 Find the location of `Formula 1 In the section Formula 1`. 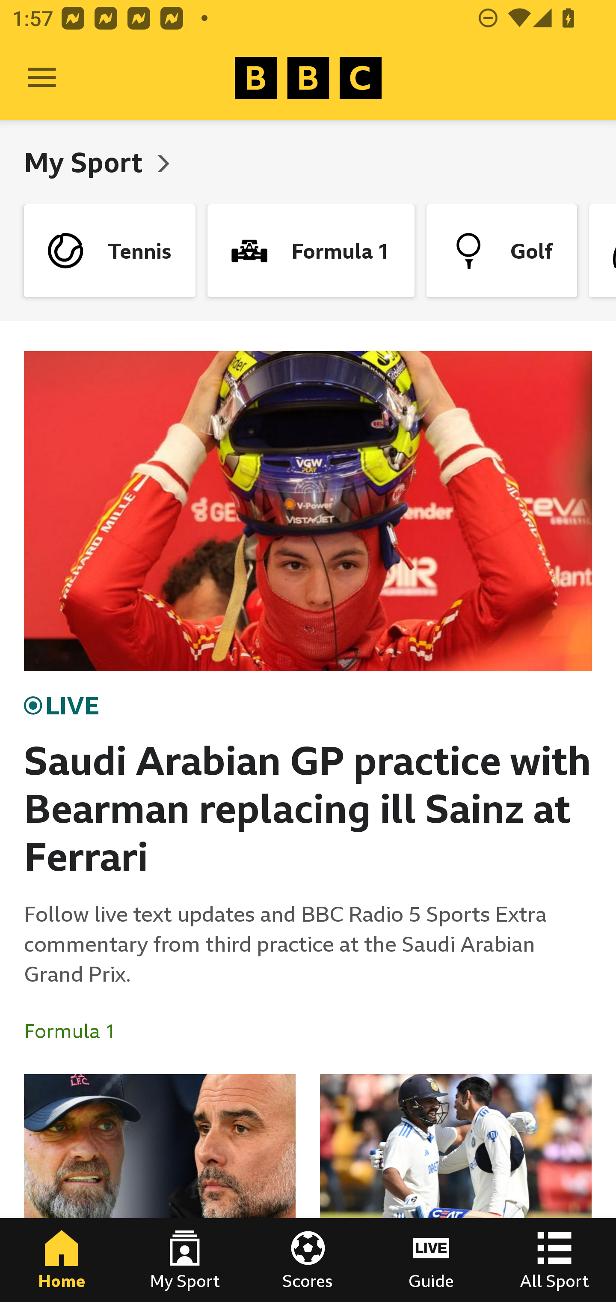

Formula 1 In the section Formula 1 is located at coordinates (76, 1031).